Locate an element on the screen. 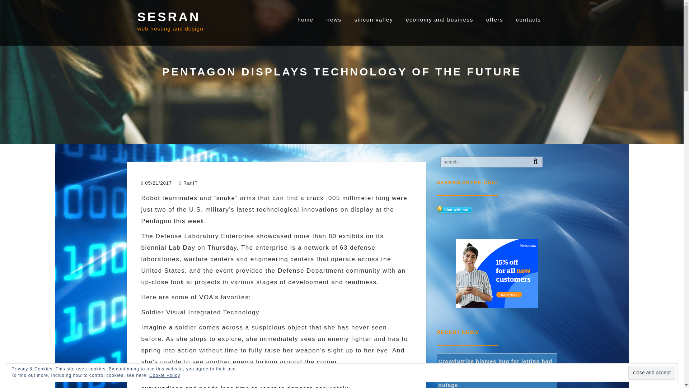 Image resolution: width=689 pixels, height=388 pixels. offers is located at coordinates (495, 19).